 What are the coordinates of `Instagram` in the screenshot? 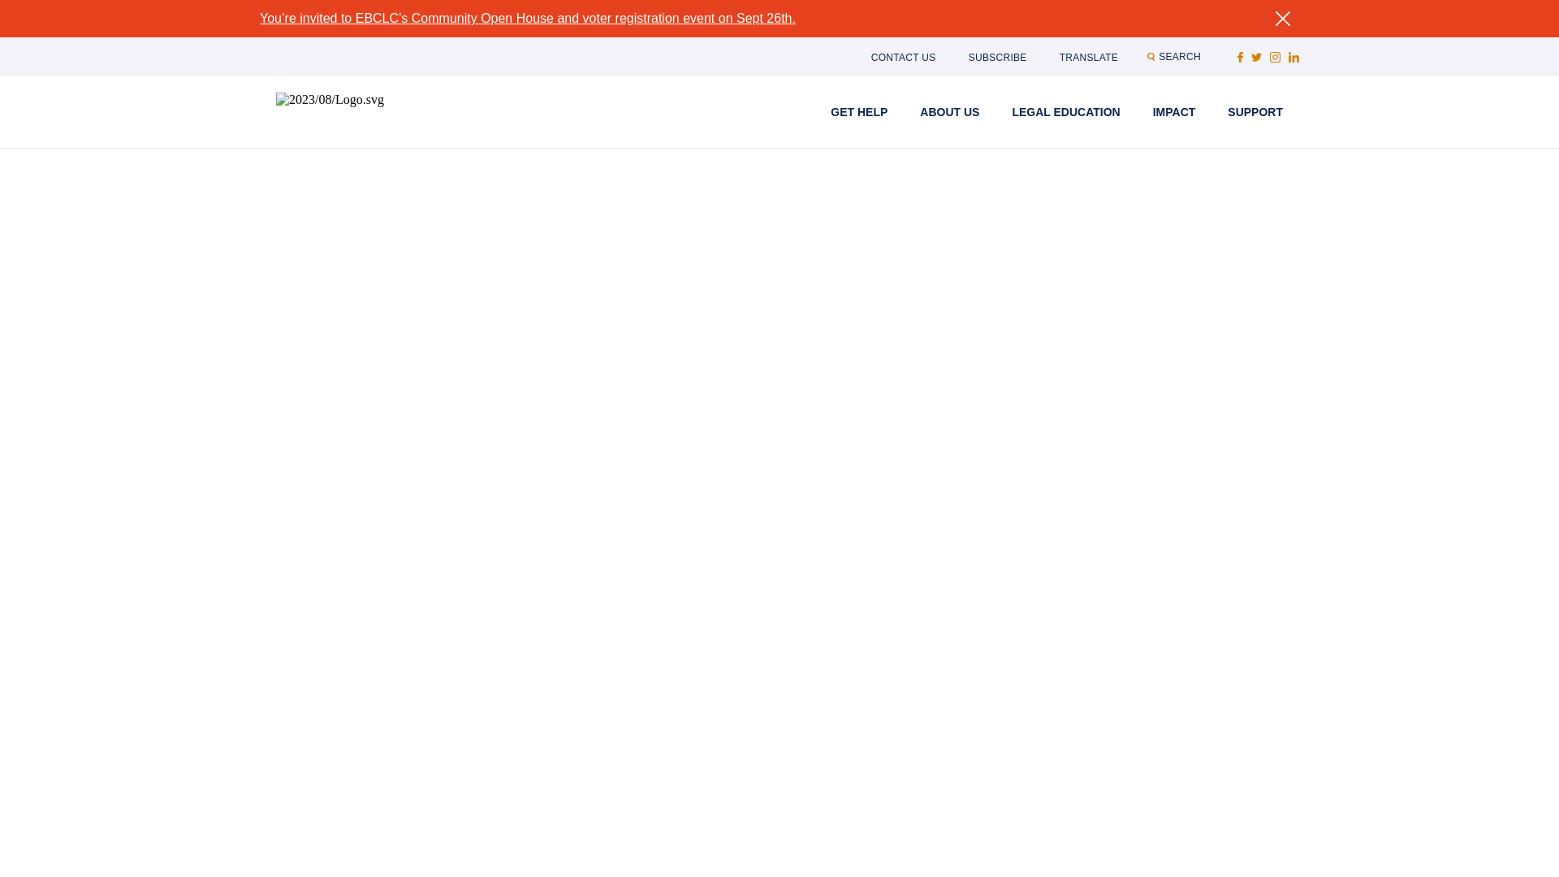 It's located at (1275, 57).